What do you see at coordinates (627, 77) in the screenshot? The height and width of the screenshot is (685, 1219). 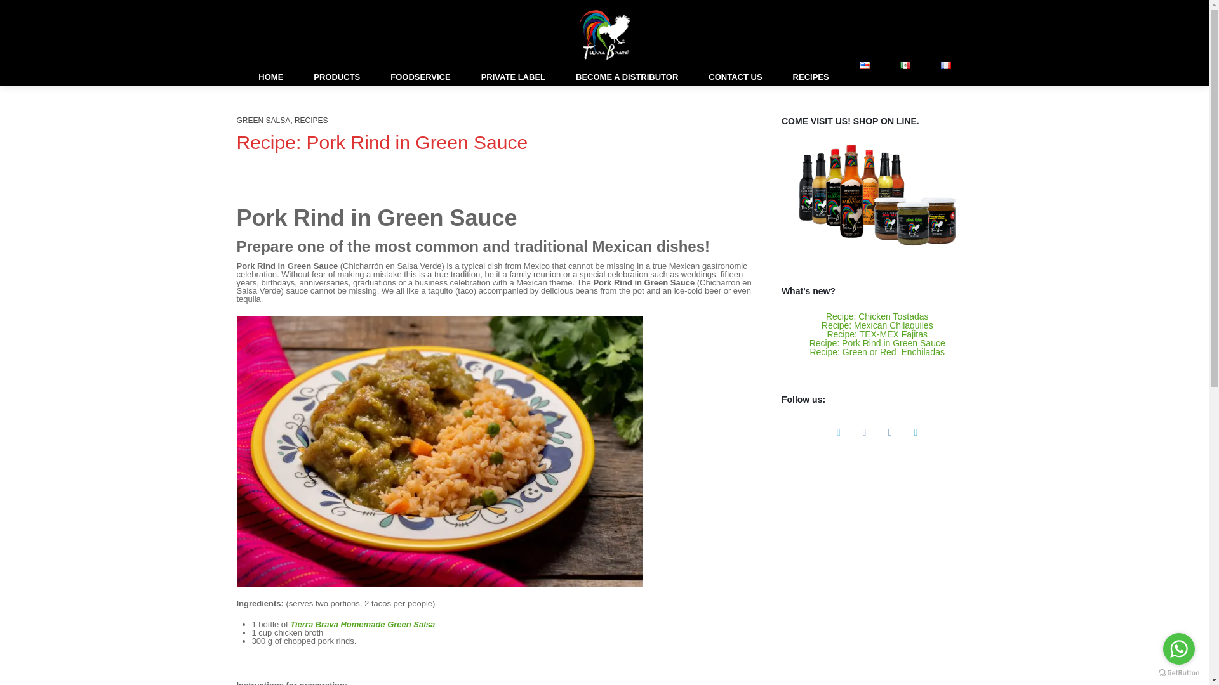 I see `BECOME A DISTRIBUTOR` at bounding box center [627, 77].